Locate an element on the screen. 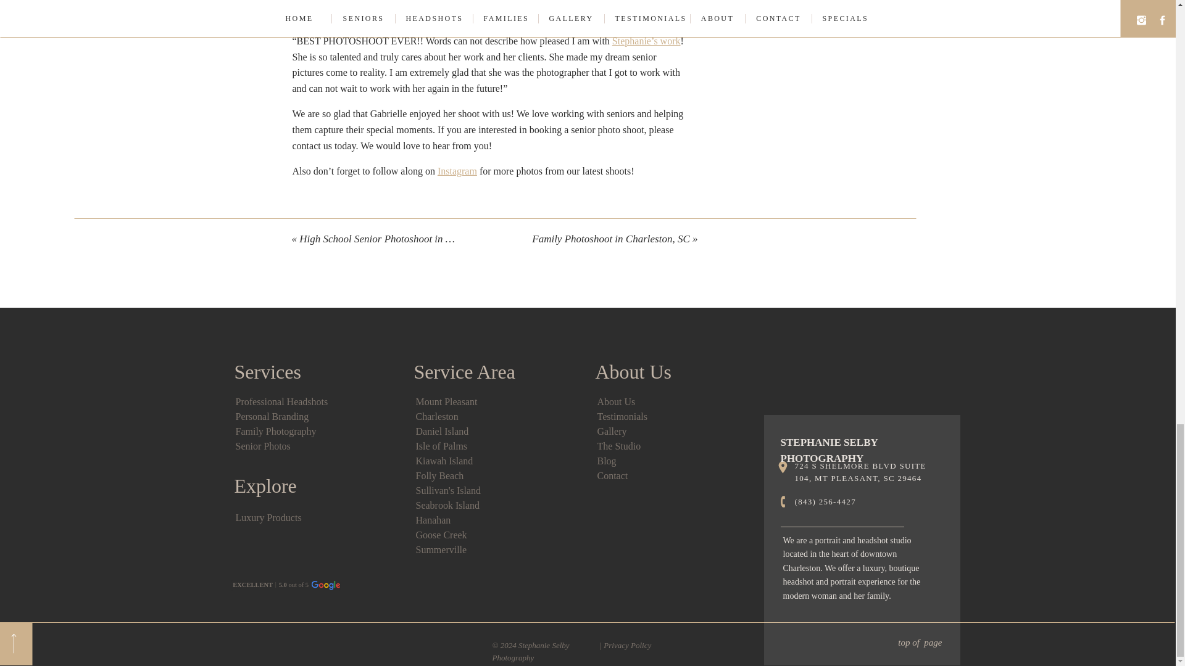 The height and width of the screenshot is (666, 1185). STEPHANIE SELBY PHOTOGRAPHY is located at coordinates (860, 444).